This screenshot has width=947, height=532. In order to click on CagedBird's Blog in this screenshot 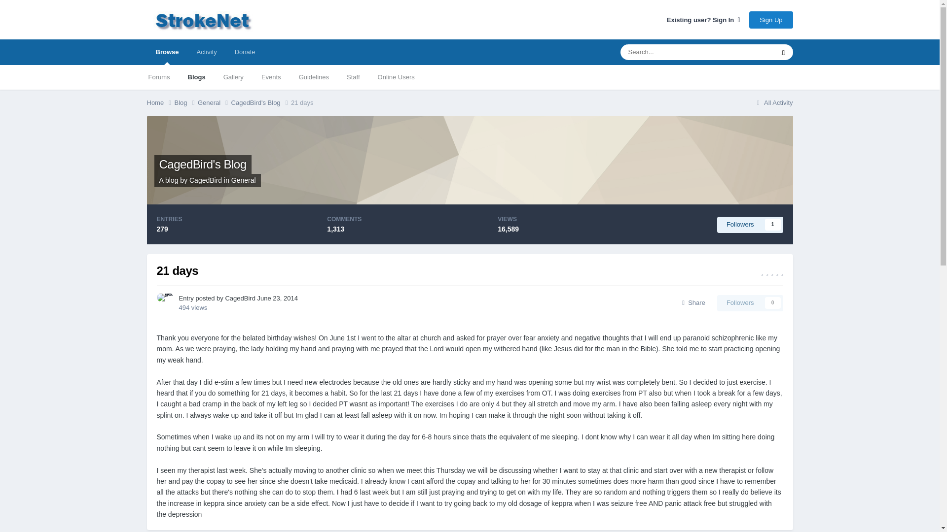, I will do `click(260, 102)`.